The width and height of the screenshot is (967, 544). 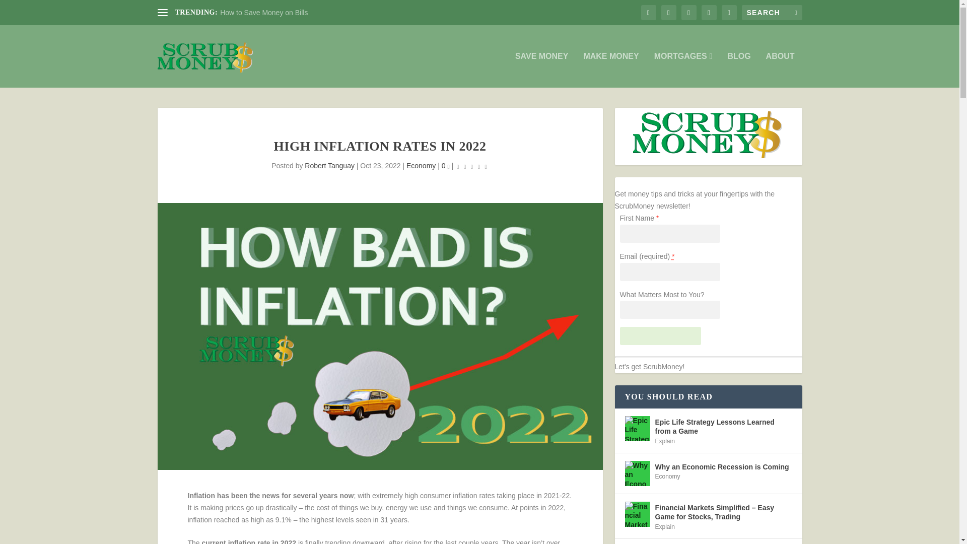 I want to click on Rating: 5.00, so click(x=471, y=166).